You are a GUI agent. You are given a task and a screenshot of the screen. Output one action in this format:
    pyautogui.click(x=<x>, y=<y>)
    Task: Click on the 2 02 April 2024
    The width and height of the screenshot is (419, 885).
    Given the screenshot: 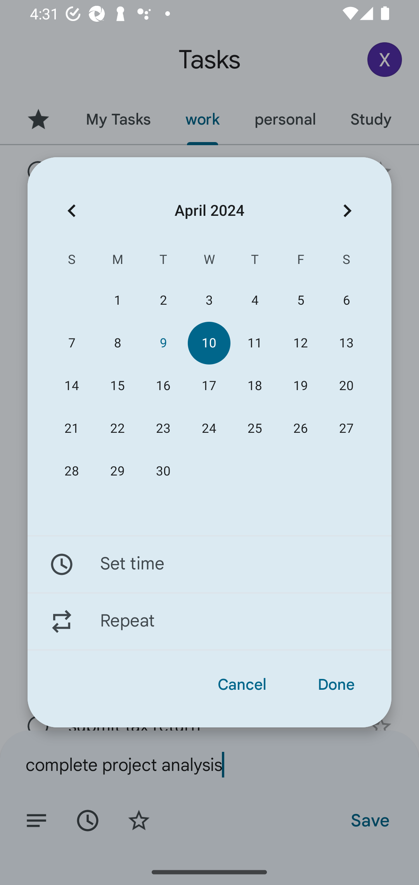 What is the action you would take?
    pyautogui.click(x=163, y=300)
    